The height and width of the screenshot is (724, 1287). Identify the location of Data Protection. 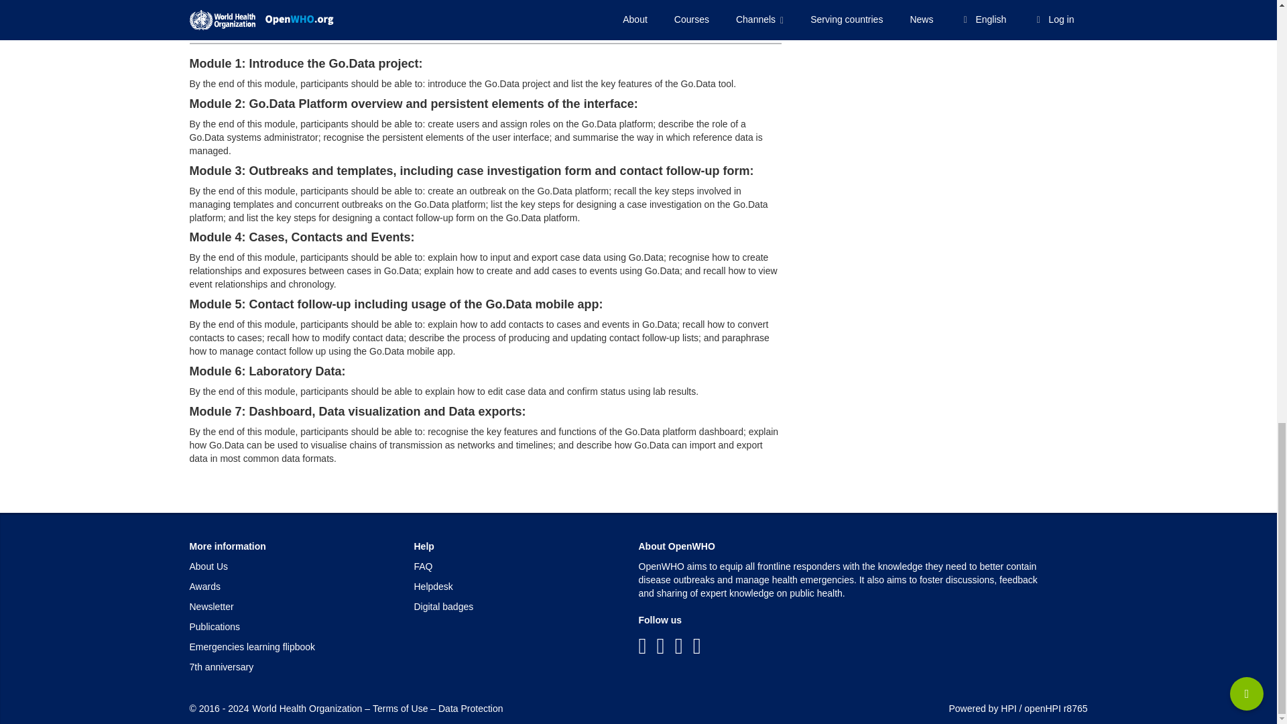
(471, 708).